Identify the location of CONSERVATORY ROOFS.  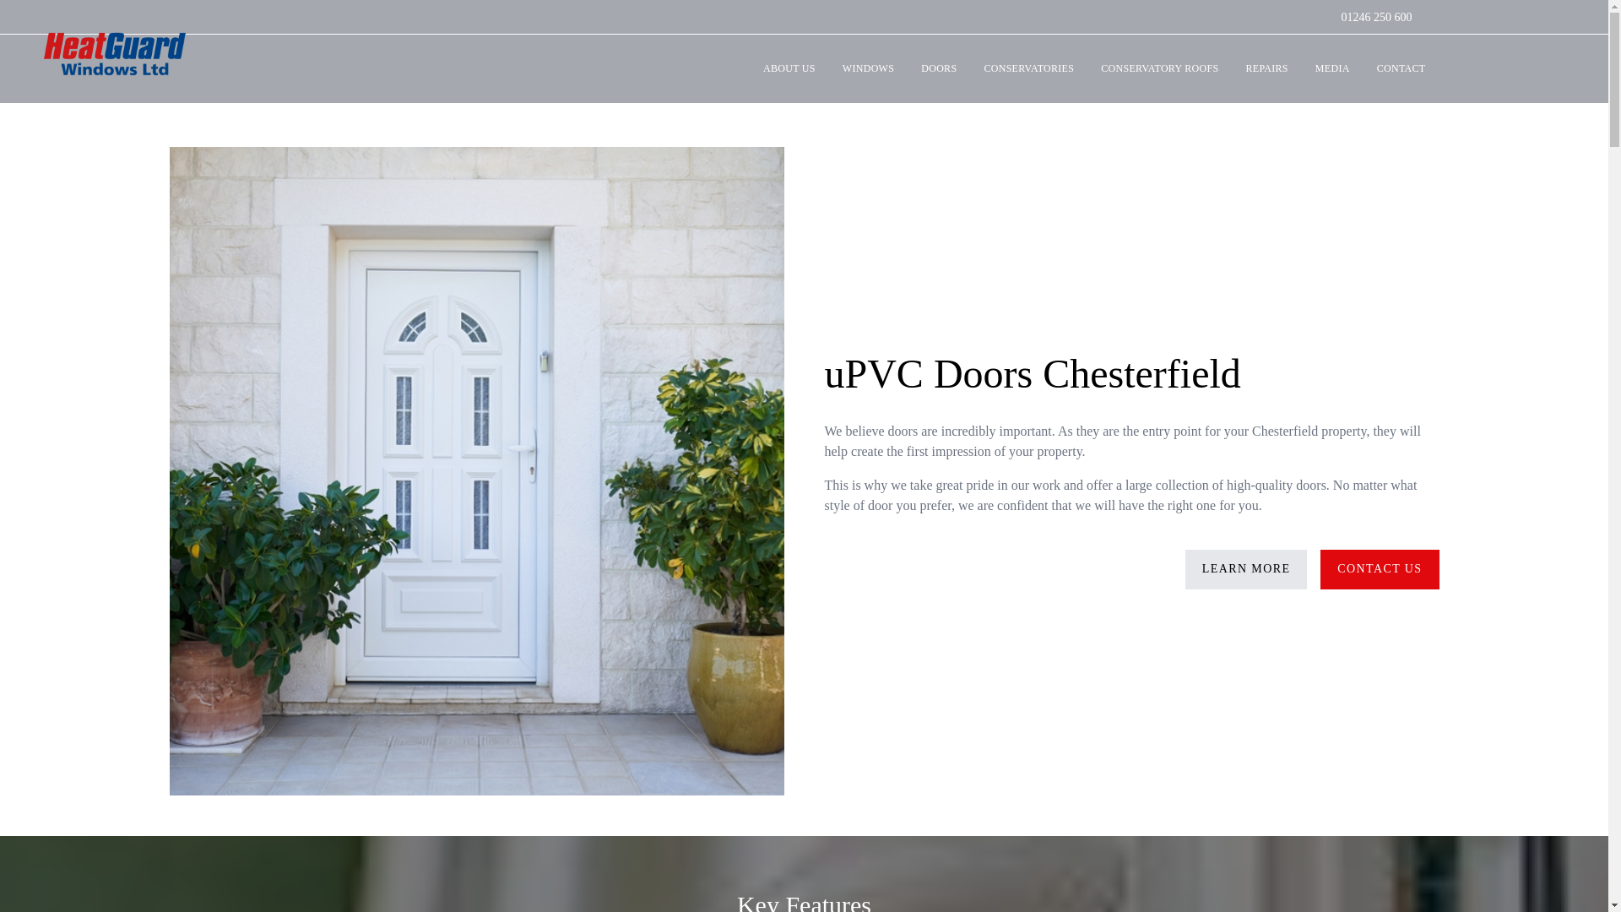
(1160, 69).